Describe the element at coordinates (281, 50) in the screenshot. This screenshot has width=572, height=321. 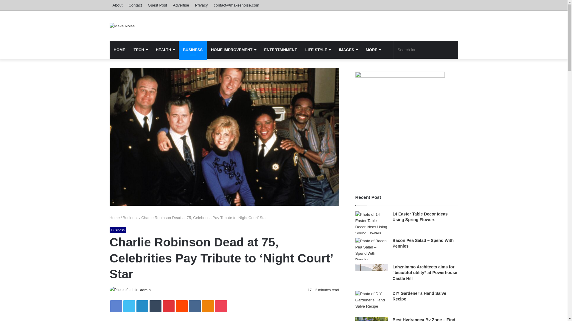
I see `ENTERTAINMENT` at that location.